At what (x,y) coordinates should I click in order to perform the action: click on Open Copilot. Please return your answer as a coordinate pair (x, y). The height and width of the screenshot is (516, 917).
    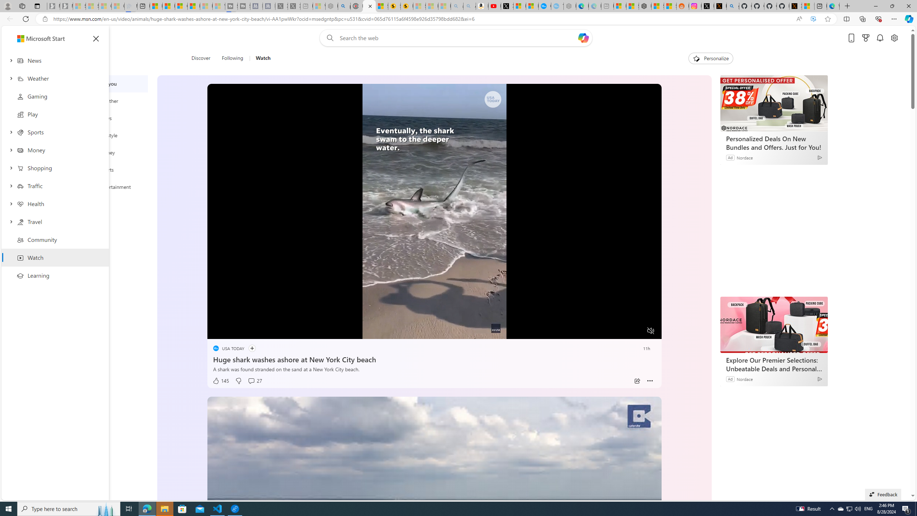
    Looking at the image, I should click on (583, 38).